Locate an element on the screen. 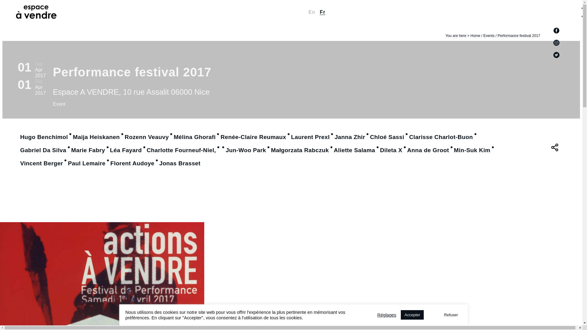 This screenshot has width=587, height=330. Home is located at coordinates (475, 36).